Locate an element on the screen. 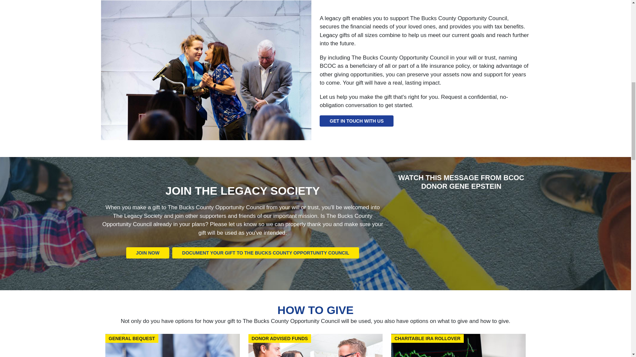  JOIN NOW is located at coordinates (148, 253).